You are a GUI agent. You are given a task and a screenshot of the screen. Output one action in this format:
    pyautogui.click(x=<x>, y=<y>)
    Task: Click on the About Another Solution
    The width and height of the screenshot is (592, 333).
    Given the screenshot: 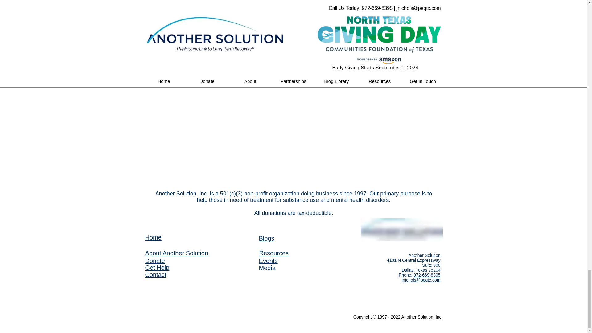 What is the action you would take?
    pyautogui.click(x=176, y=253)
    